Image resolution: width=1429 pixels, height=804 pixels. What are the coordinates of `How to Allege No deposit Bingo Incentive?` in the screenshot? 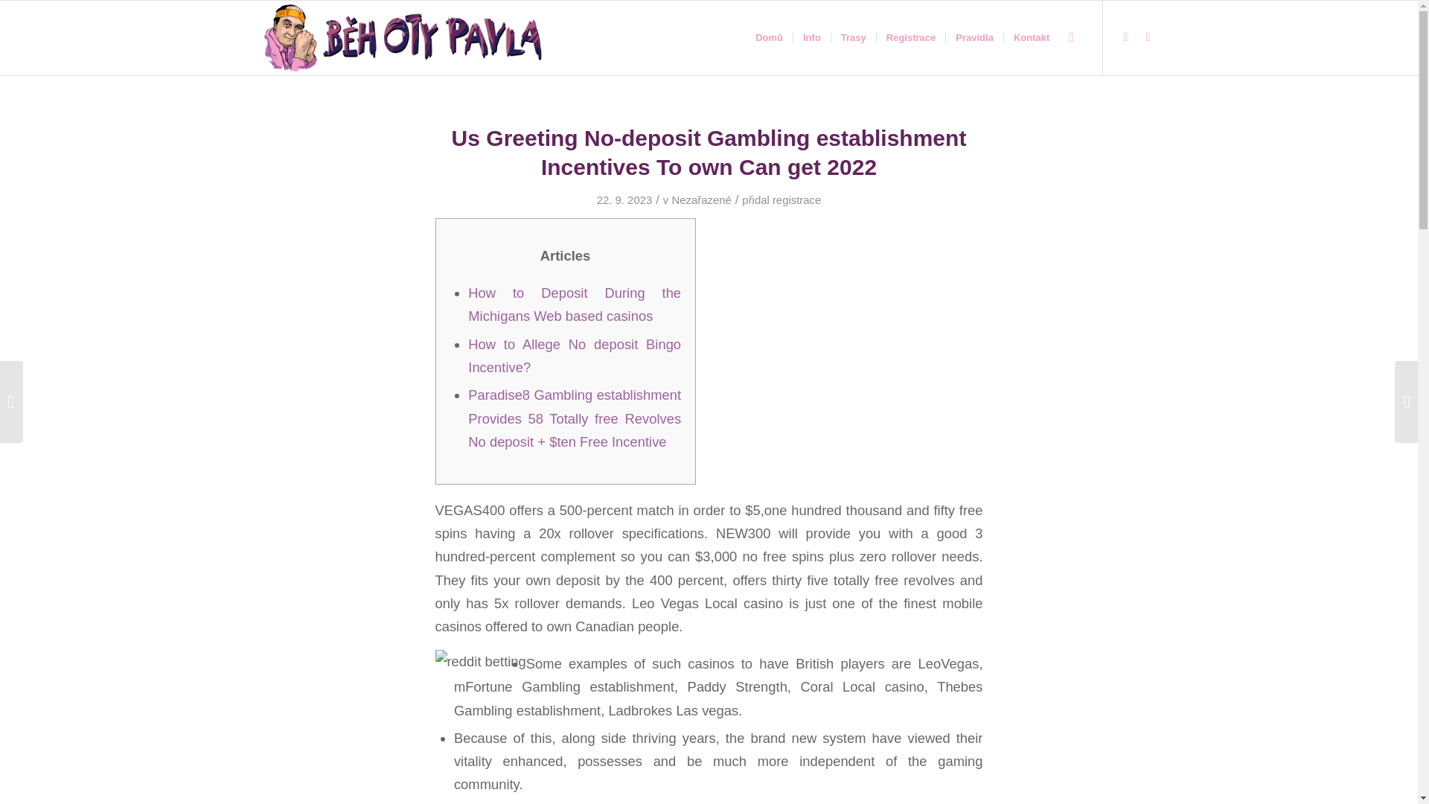 It's located at (575, 356).